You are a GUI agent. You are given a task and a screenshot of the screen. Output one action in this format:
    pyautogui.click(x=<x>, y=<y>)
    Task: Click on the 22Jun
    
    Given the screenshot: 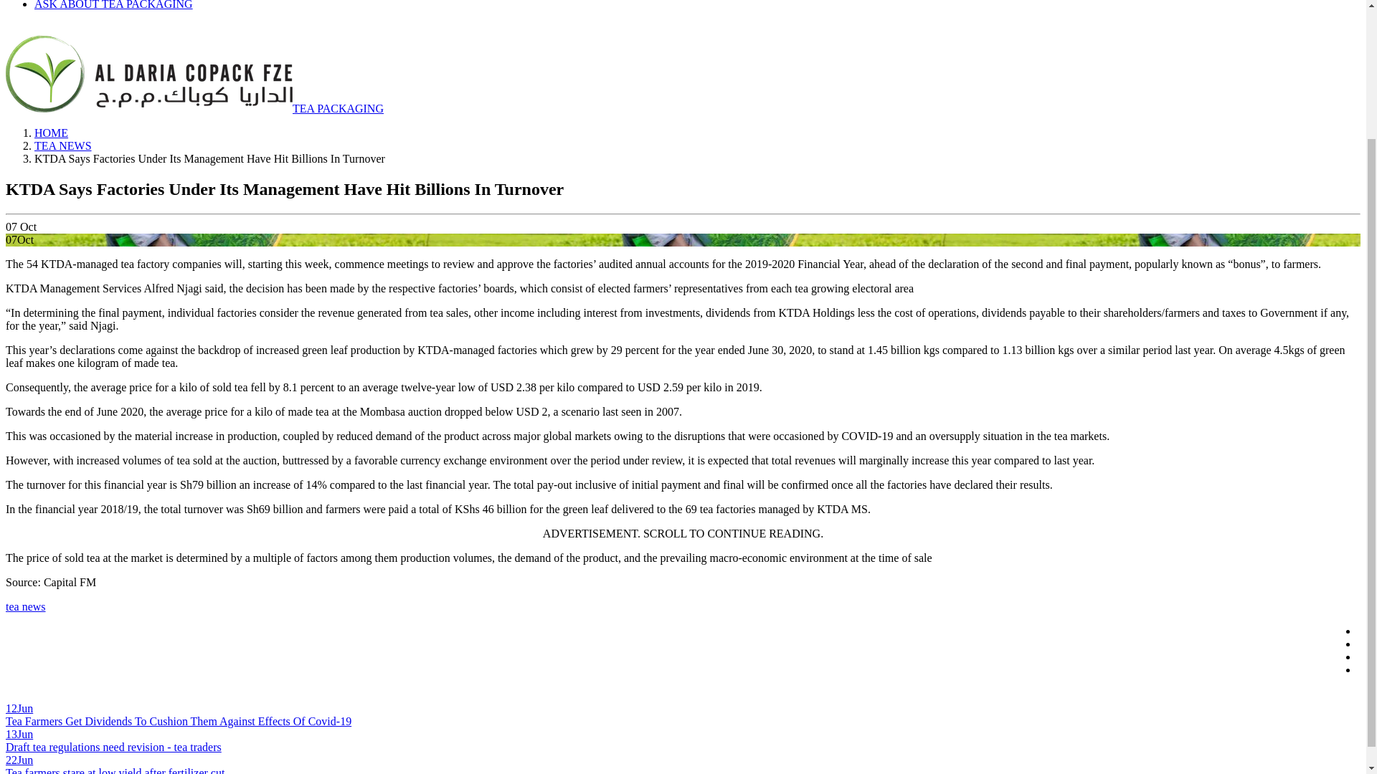 What is the action you would take?
    pyautogui.click(x=19, y=760)
    